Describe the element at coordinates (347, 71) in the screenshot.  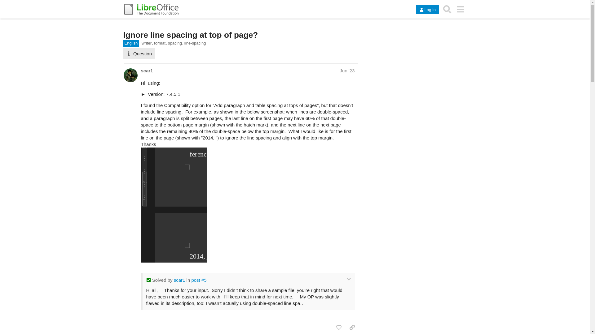
I see `Jun 25, 2023 3:25 pm` at that location.